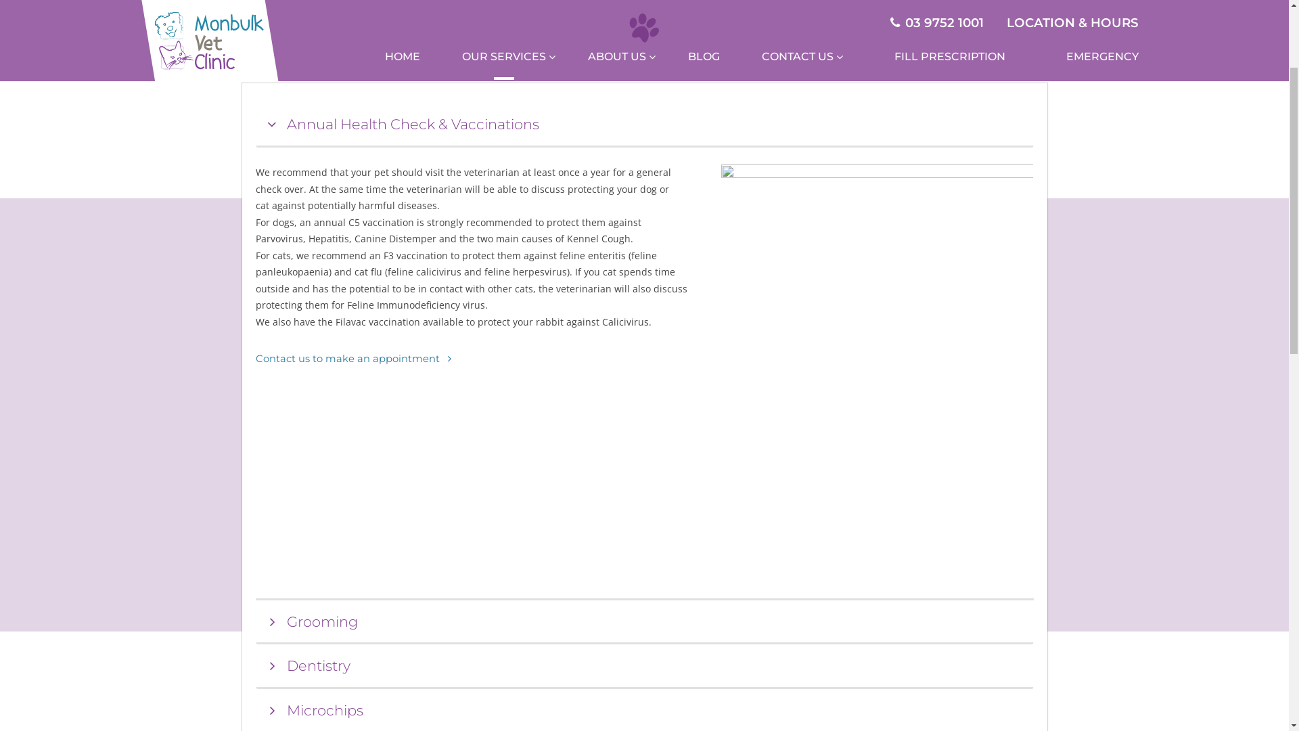 This screenshot has height=731, width=1299. What do you see at coordinates (1073, 169) in the screenshot?
I see `LOCATION & HOURS` at bounding box center [1073, 169].